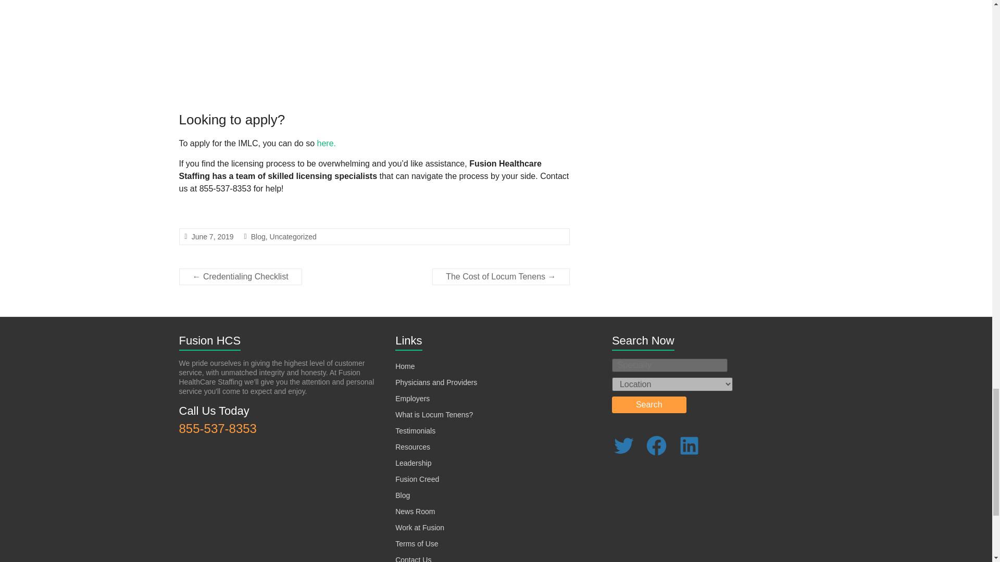 This screenshot has height=562, width=1000. Describe the element at coordinates (413, 447) in the screenshot. I see `Resources` at that location.